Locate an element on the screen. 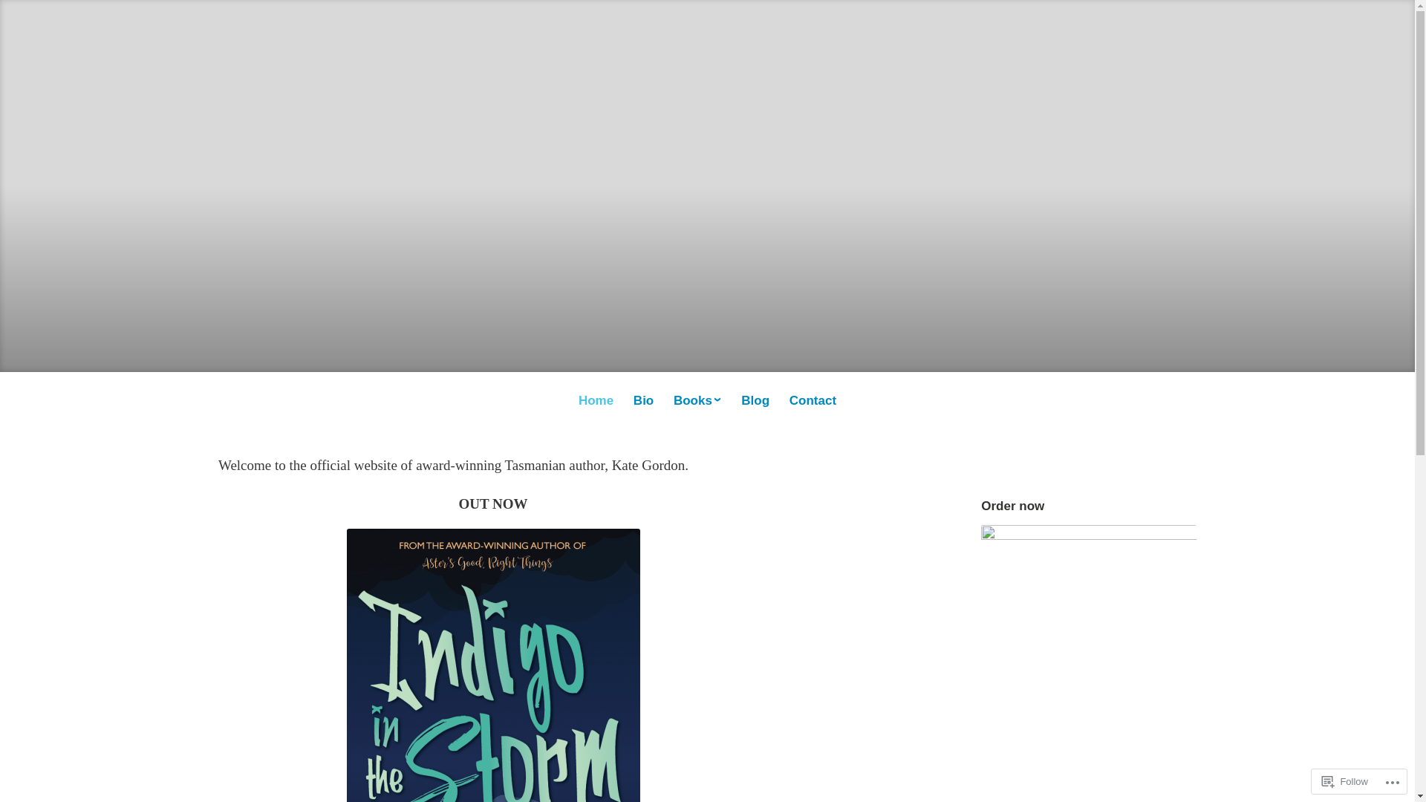  Blog is located at coordinates (755, 401).